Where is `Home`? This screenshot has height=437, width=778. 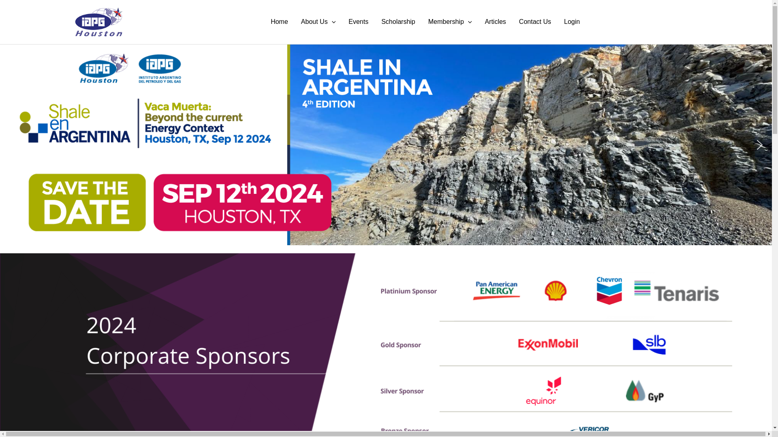 Home is located at coordinates (280, 22).